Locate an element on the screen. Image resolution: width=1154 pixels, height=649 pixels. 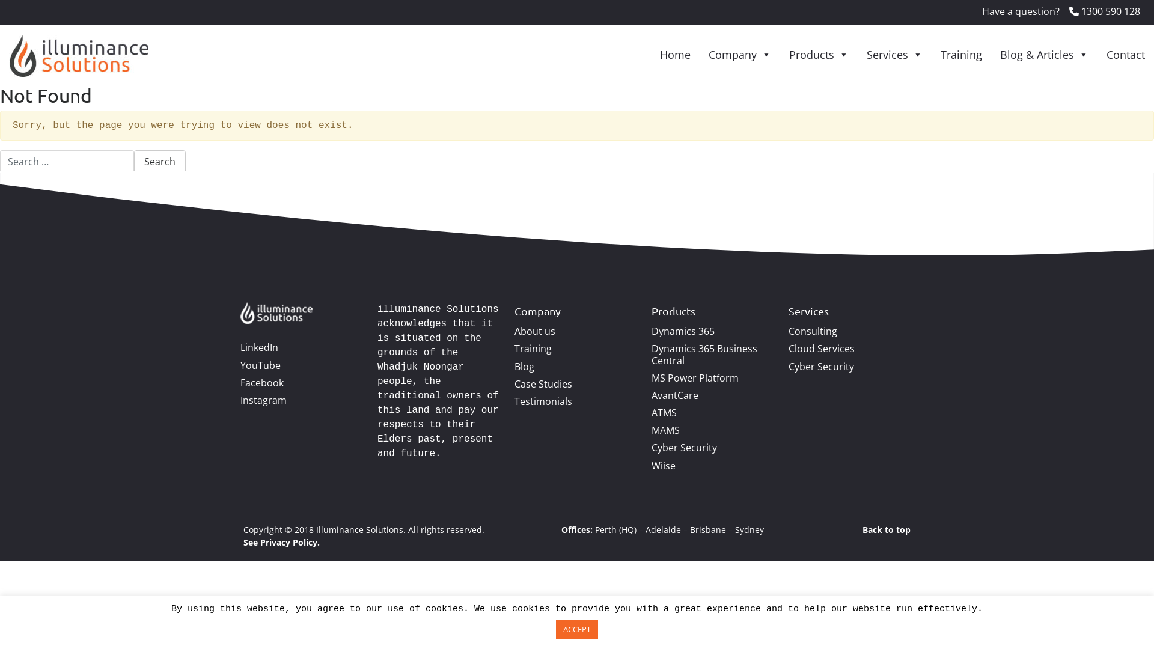
Products is located at coordinates (819, 55).